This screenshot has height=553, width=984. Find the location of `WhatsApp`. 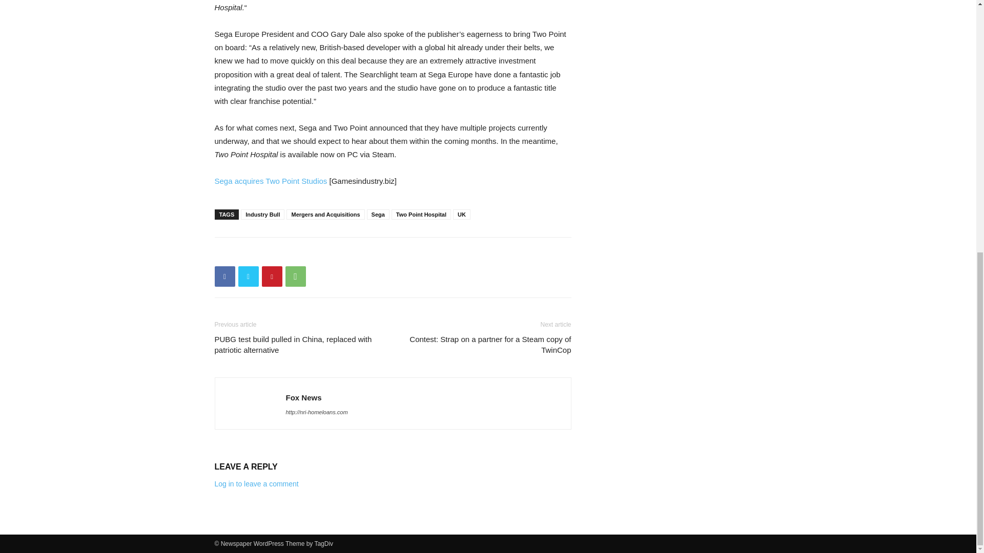

WhatsApp is located at coordinates (295, 276).